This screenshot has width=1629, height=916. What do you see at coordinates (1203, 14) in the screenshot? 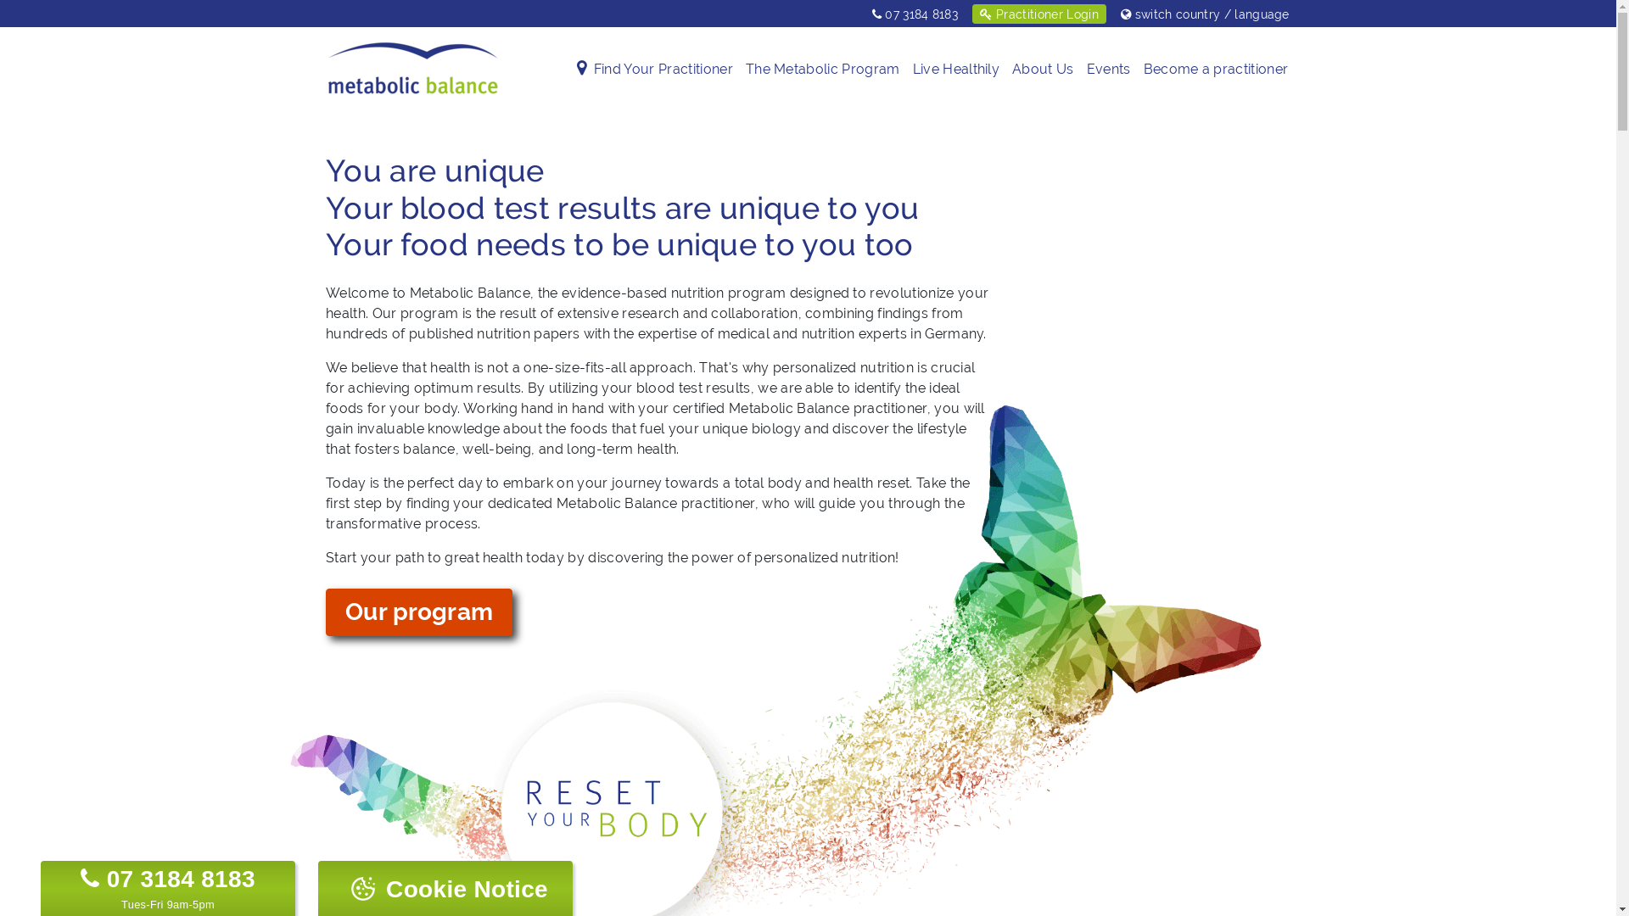
I see `switch country / language` at bounding box center [1203, 14].